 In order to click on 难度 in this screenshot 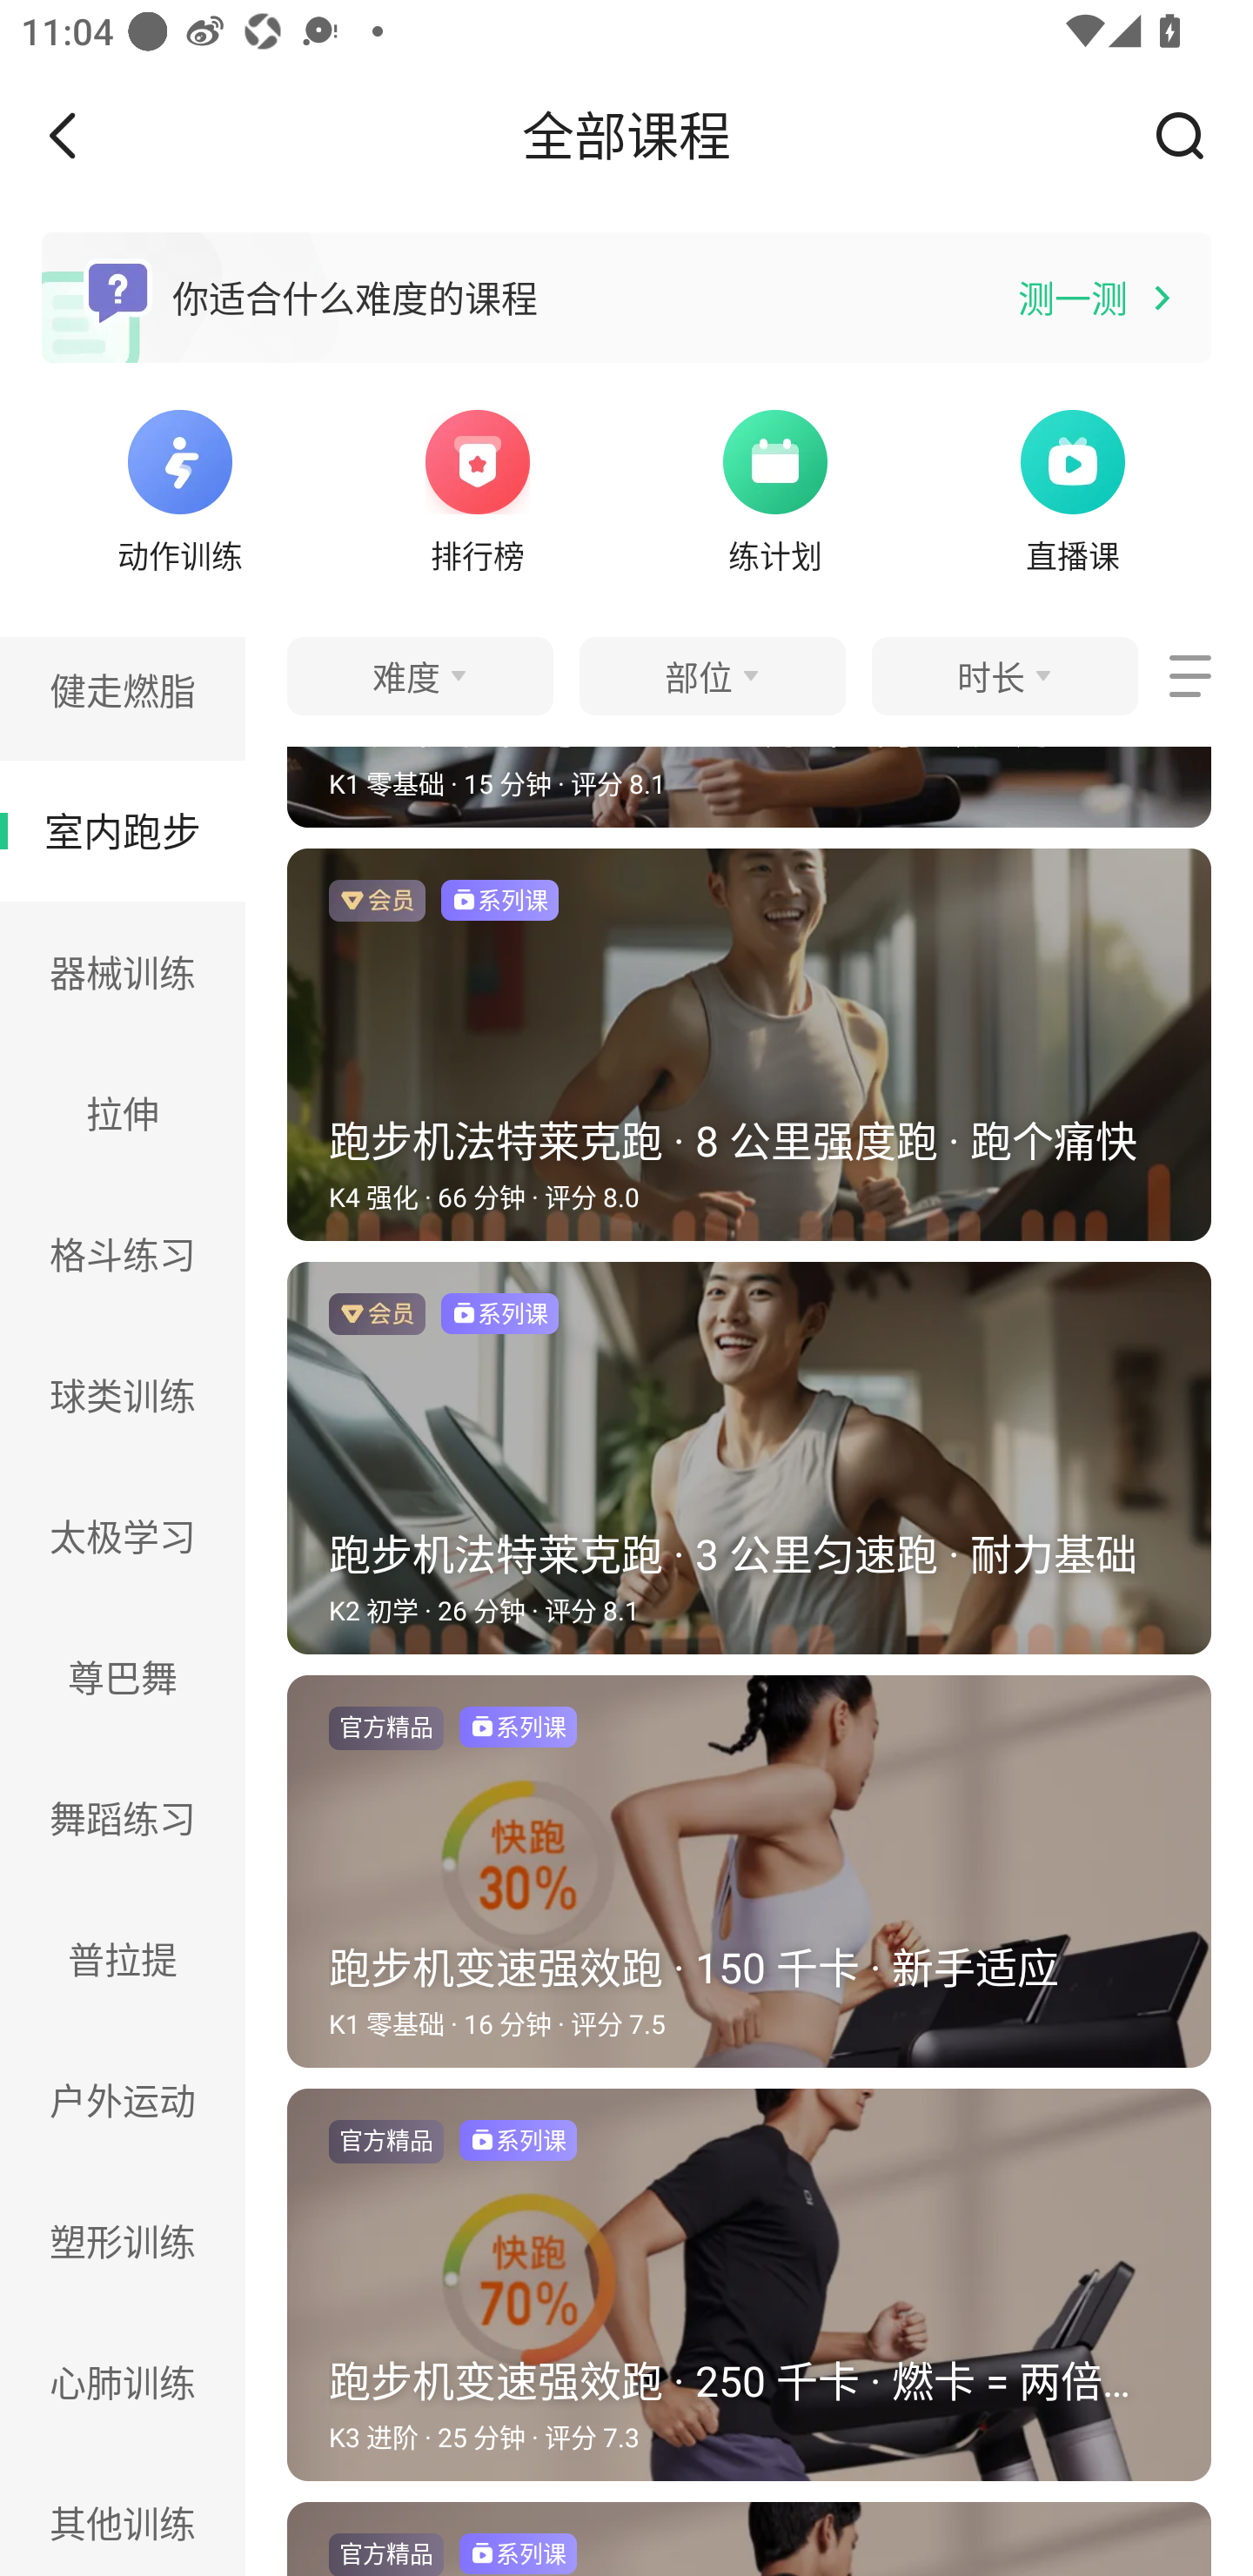, I will do `click(419, 675)`.